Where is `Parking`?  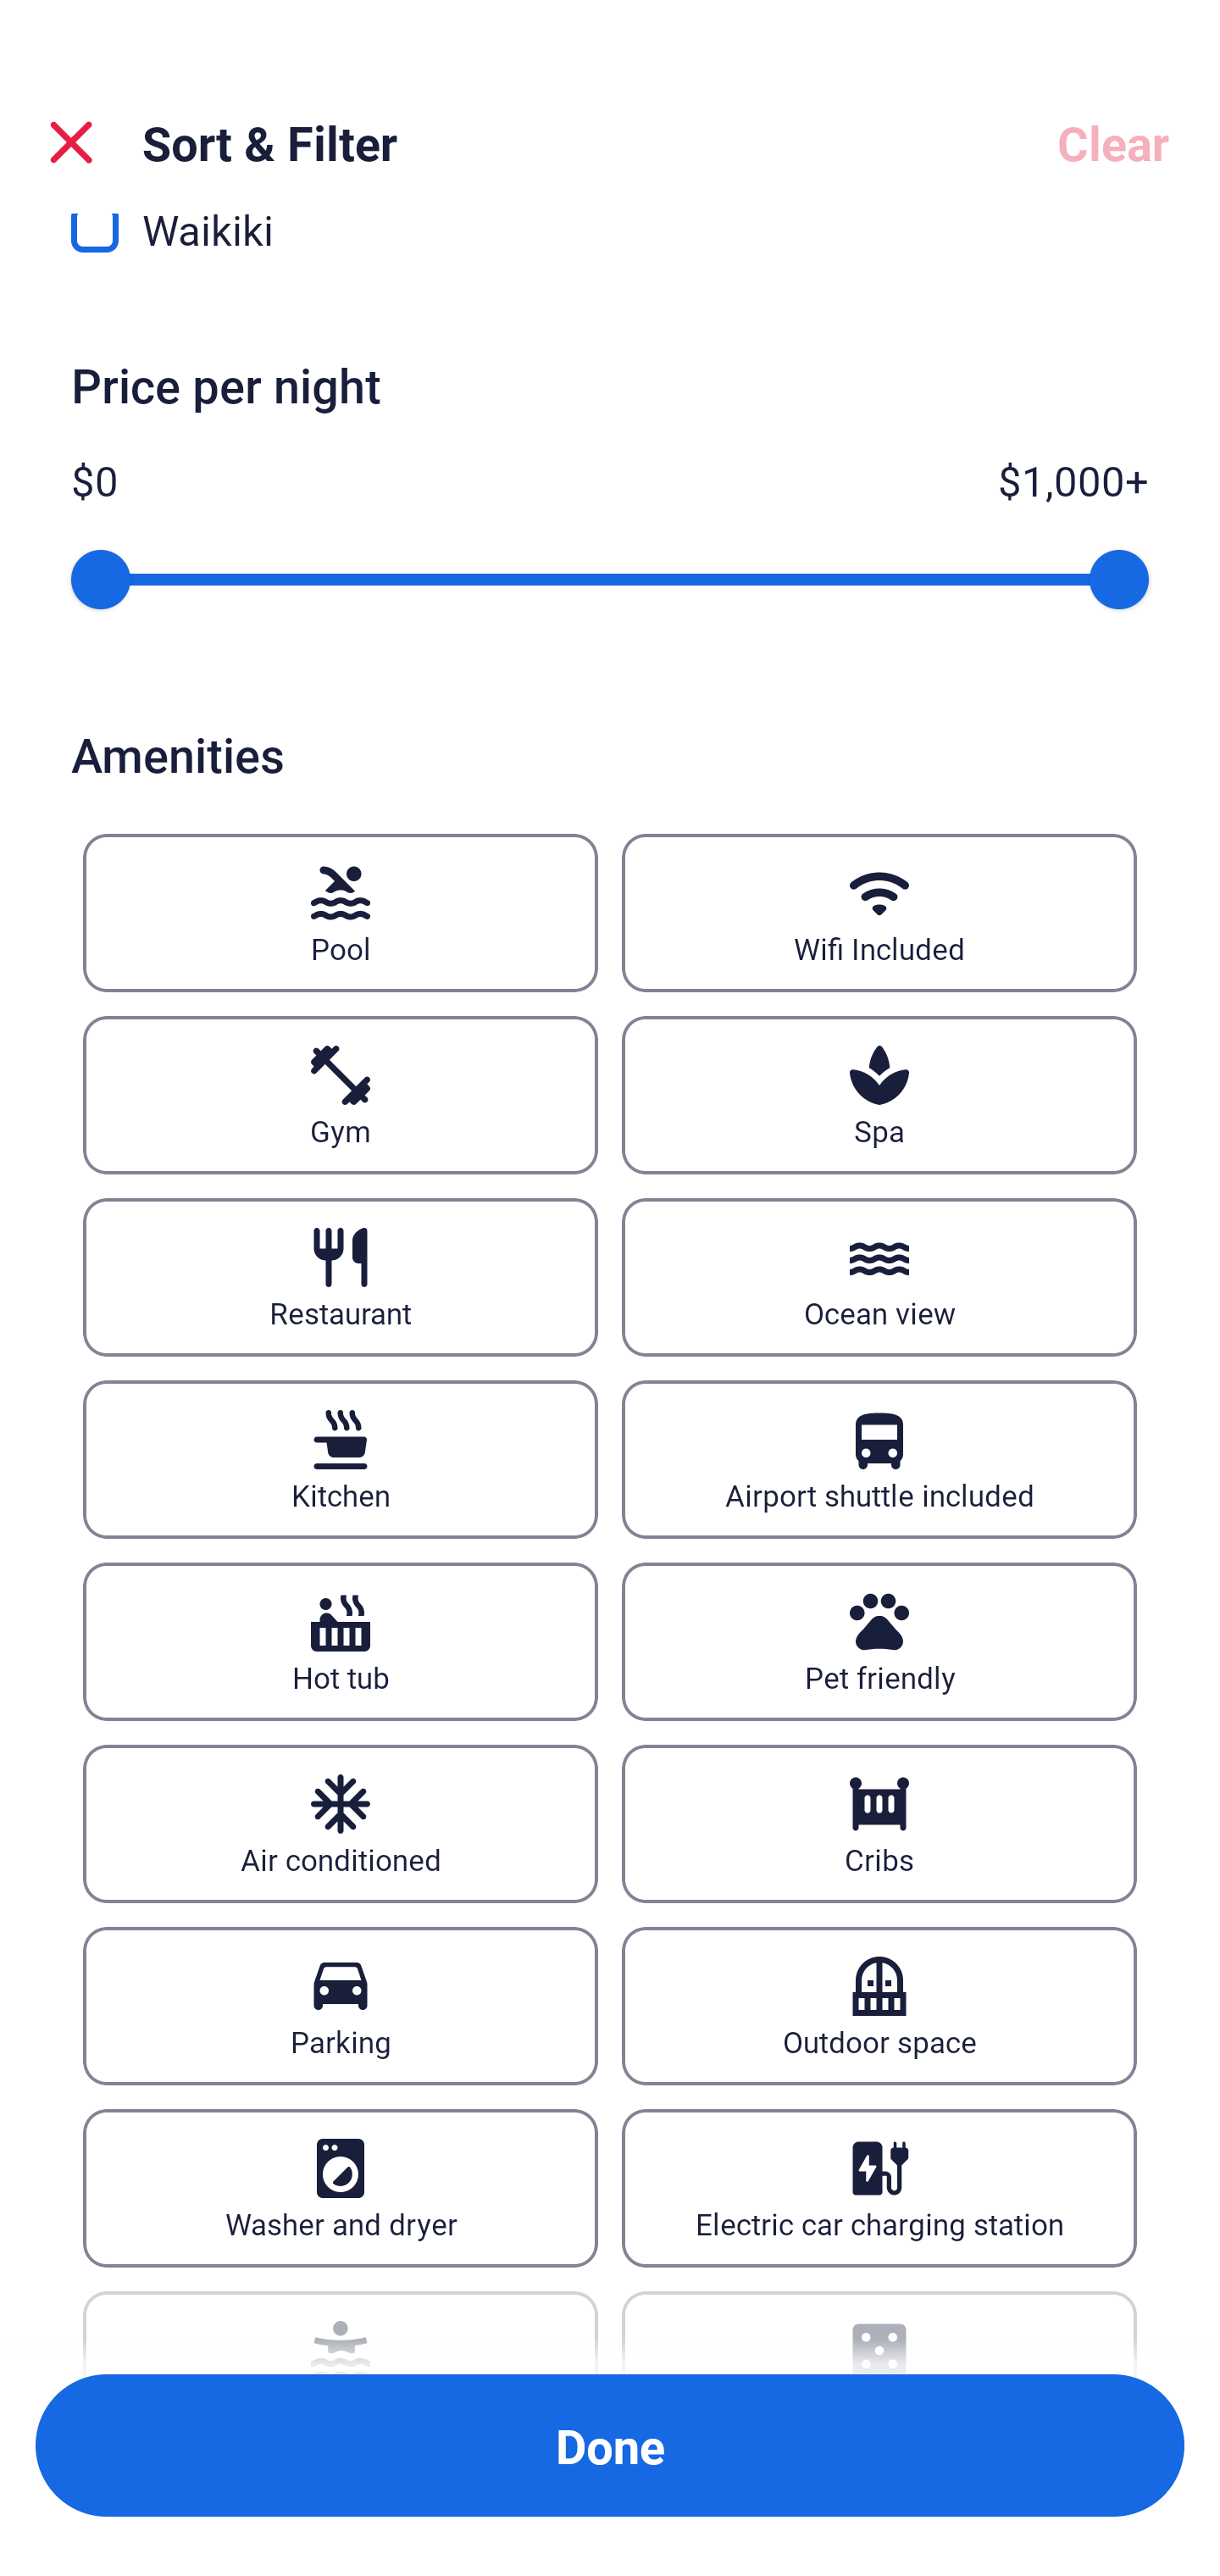
Parking is located at coordinates (340, 2007).